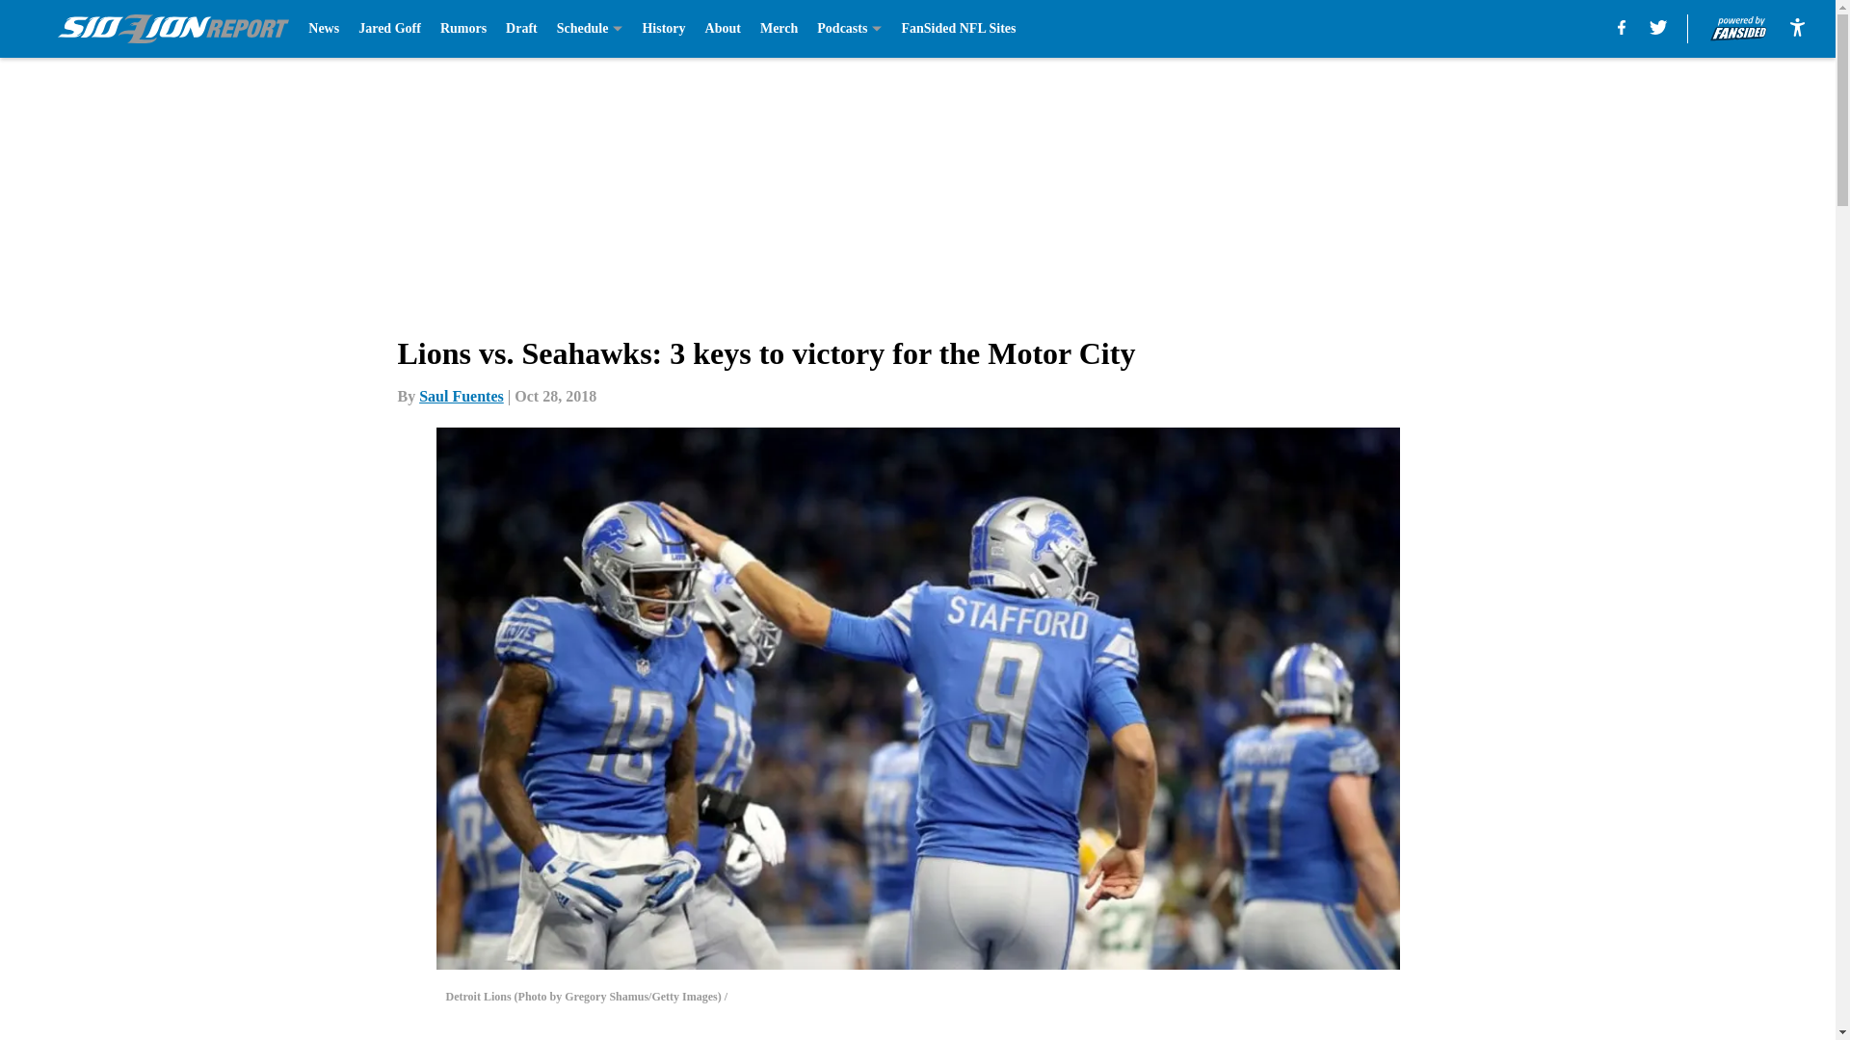 The image size is (1850, 1040). Describe the element at coordinates (779, 29) in the screenshot. I see `Merch` at that location.